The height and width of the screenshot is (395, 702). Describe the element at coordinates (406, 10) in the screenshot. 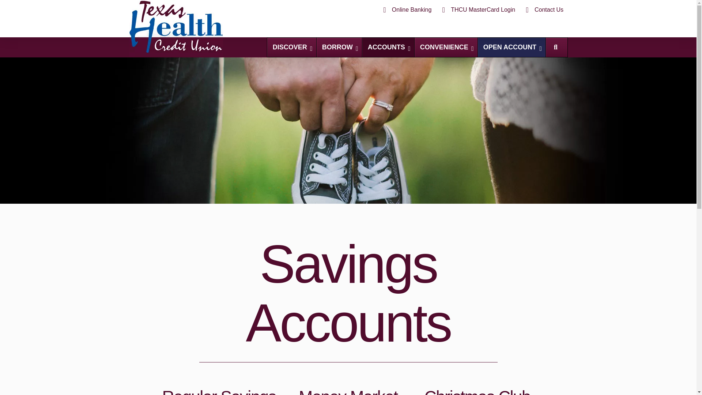

I see `Online Banking` at that location.